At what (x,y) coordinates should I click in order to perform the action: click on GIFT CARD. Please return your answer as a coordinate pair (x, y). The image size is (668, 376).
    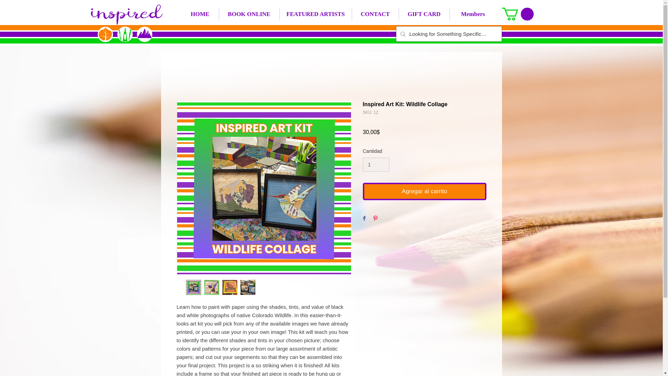
    Looking at the image, I should click on (424, 14).